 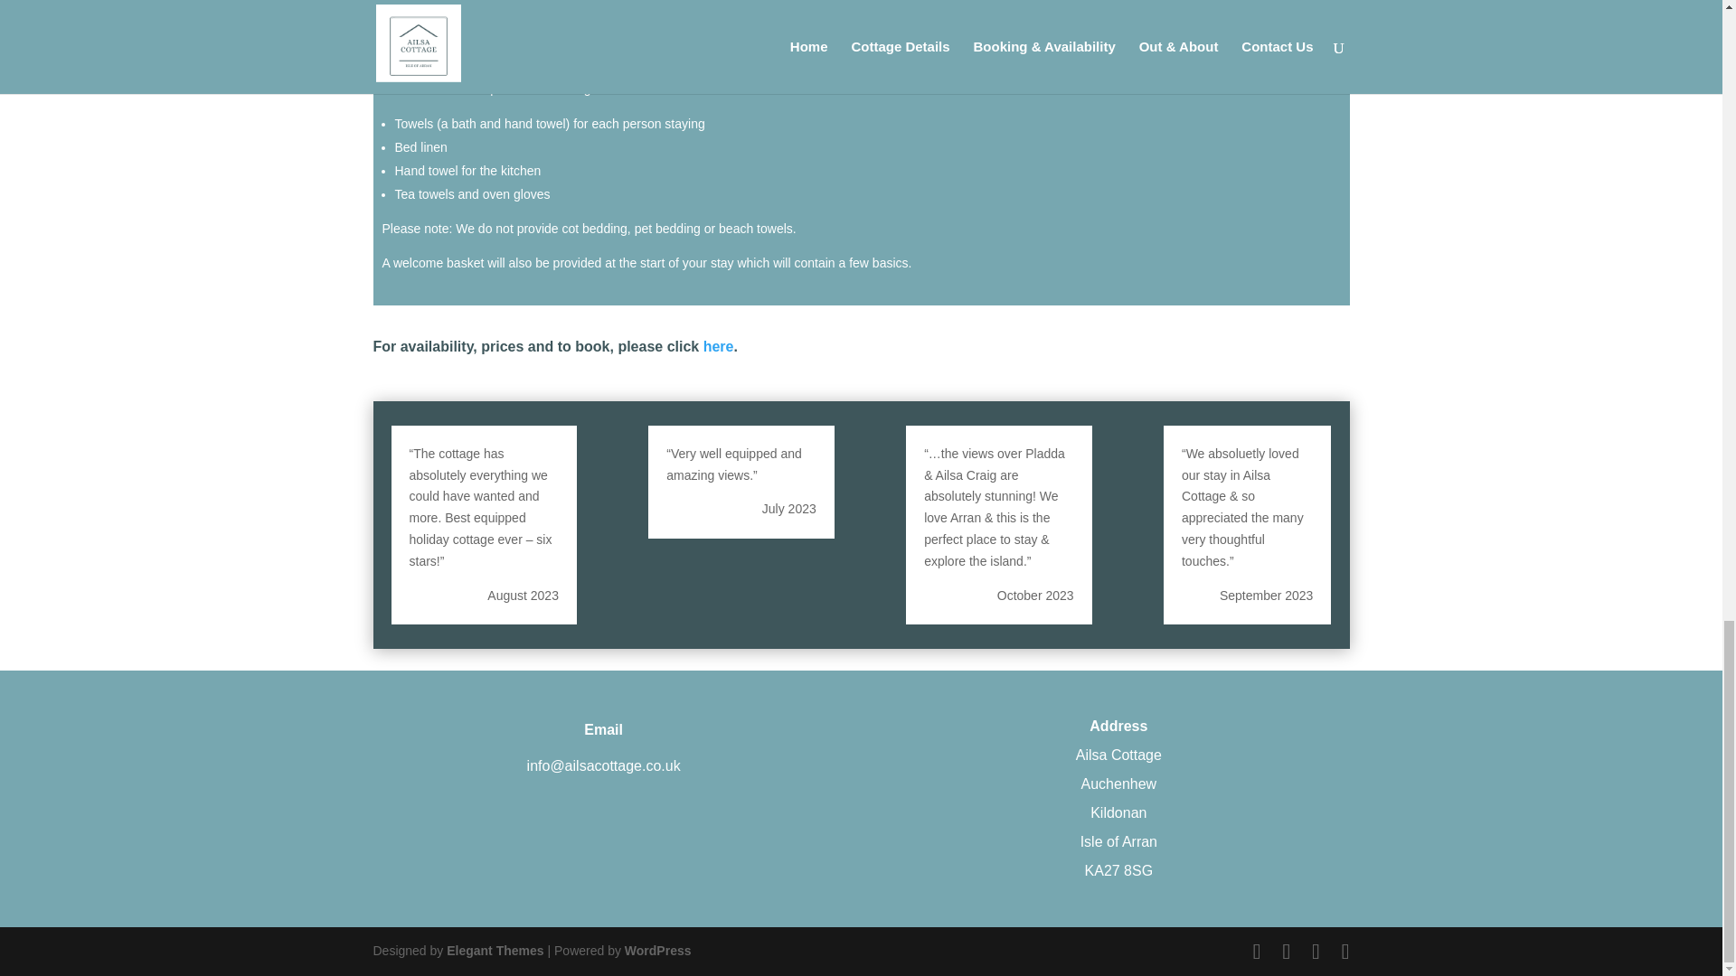 What do you see at coordinates (658, 951) in the screenshot?
I see `WordPress` at bounding box center [658, 951].